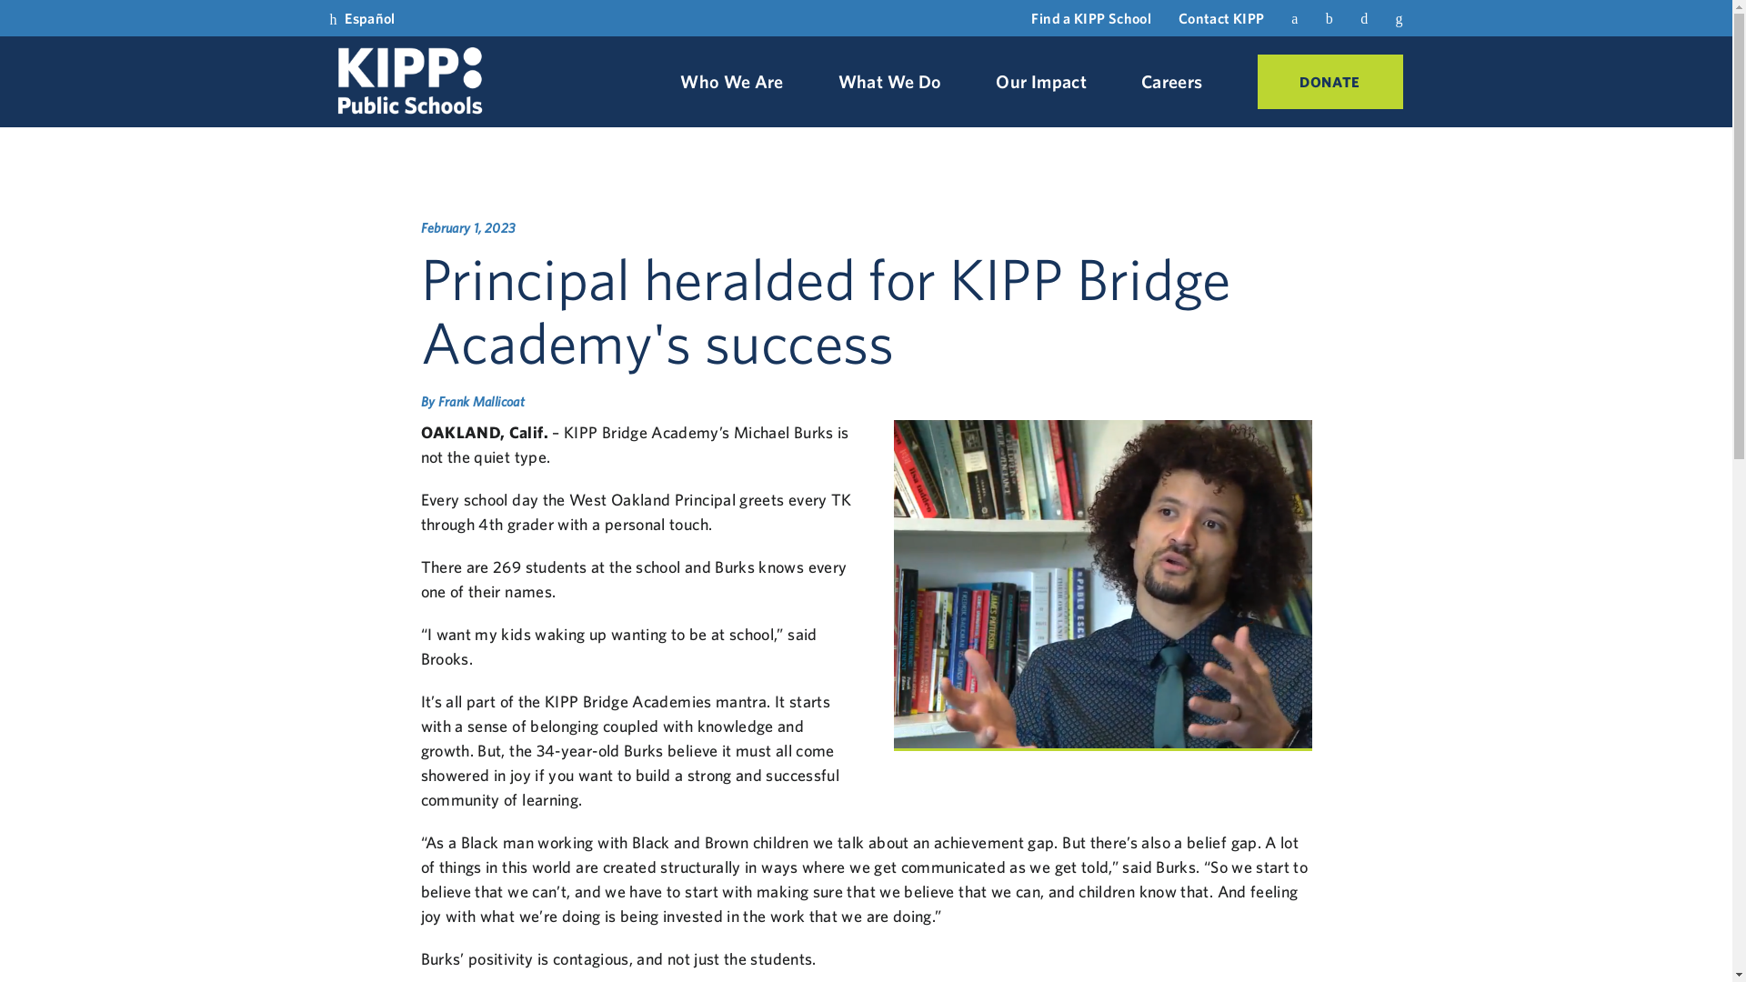 The width and height of the screenshot is (1746, 982). I want to click on Careers, so click(1171, 82).